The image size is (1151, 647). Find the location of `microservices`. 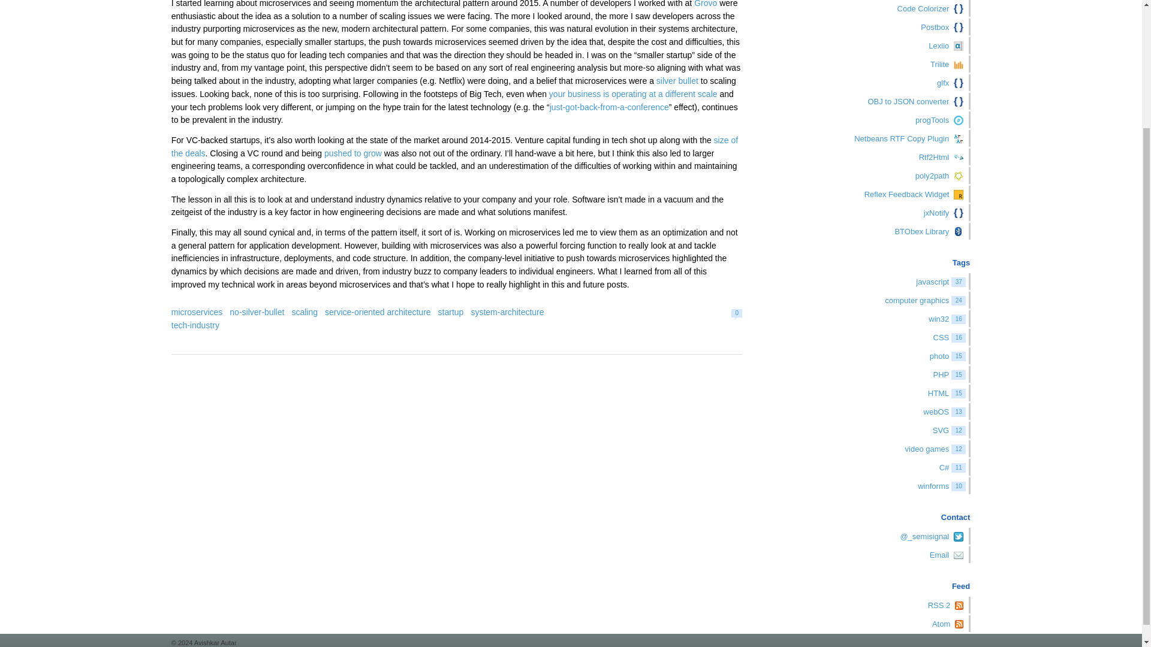

microservices is located at coordinates (197, 312).